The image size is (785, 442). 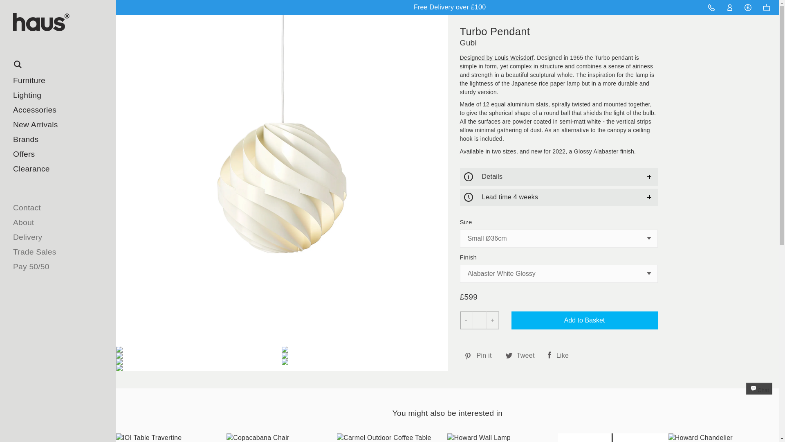 I want to click on Storage, so click(x=47, y=213).